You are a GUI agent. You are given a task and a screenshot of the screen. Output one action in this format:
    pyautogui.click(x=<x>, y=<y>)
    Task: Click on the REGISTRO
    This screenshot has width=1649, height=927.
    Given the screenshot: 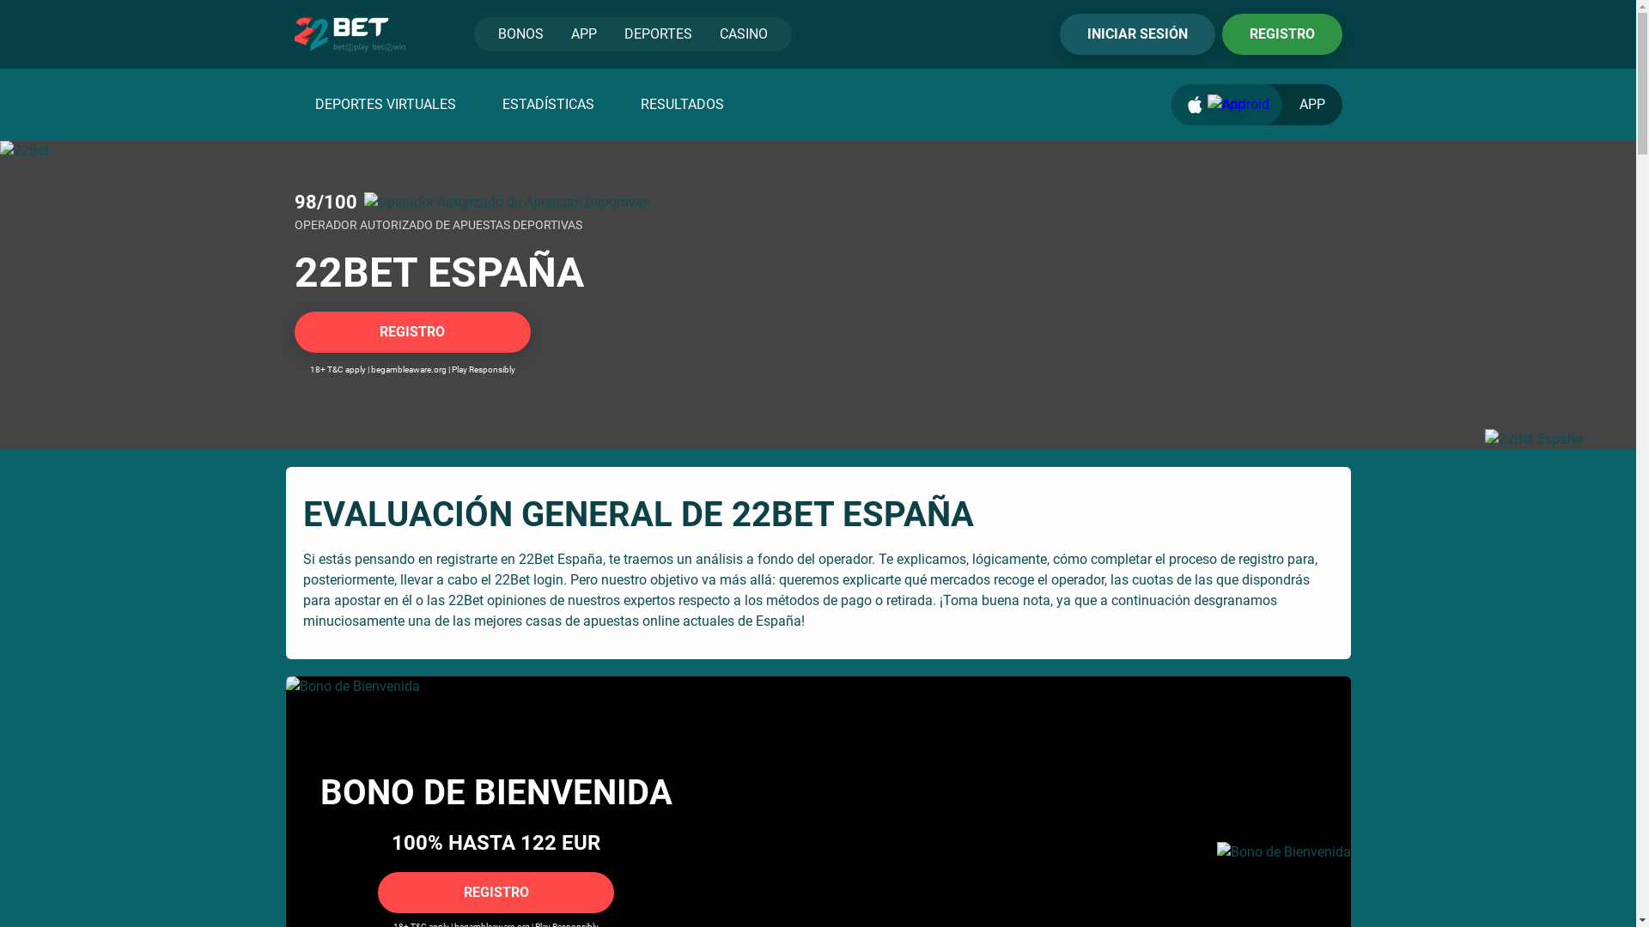 What is the action you would take?
    pyautogui.click(x=496, y=893)
    